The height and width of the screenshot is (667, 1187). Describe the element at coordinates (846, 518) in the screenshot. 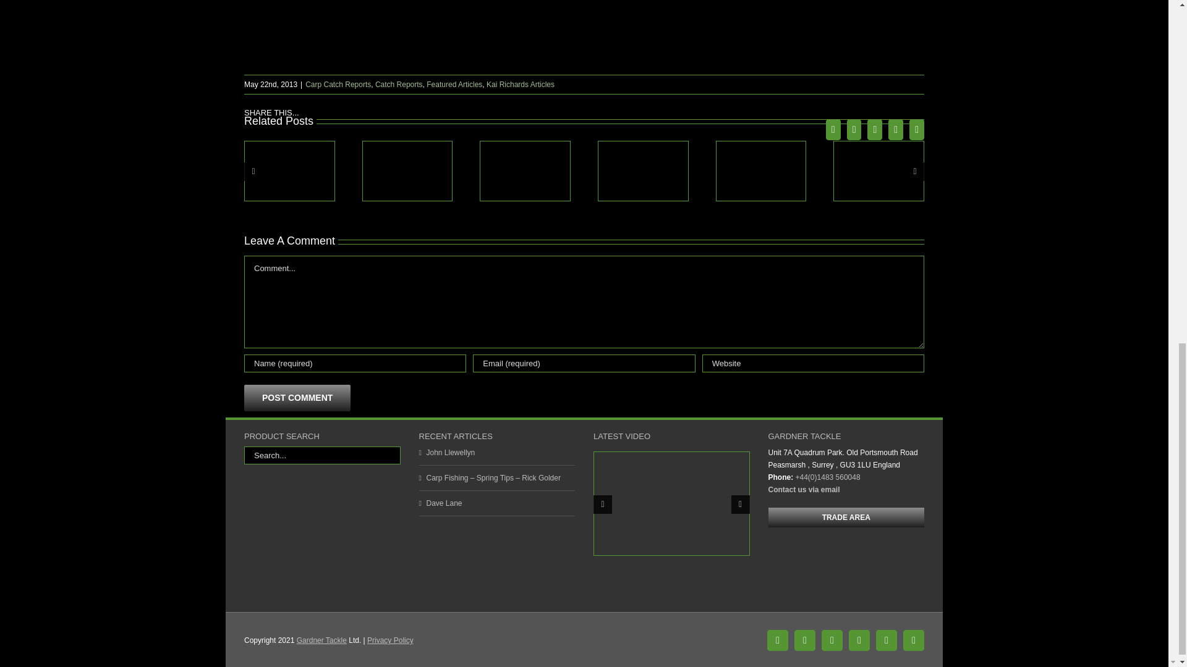

I see `trade area footer button` at that location.